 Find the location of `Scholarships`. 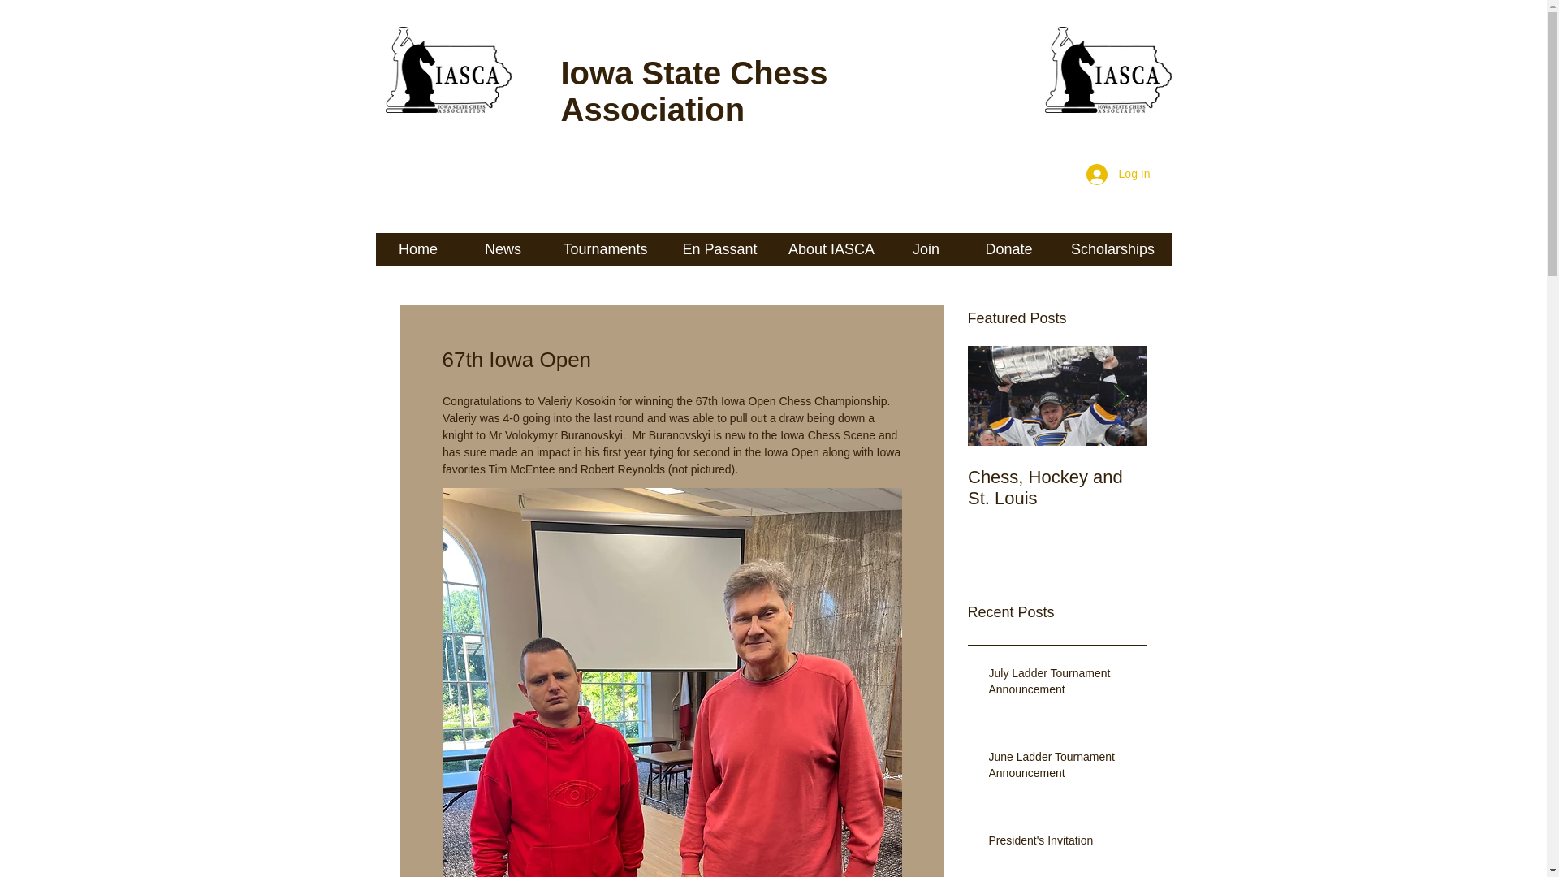

Scholarships is located at coordinates (1112, 249).